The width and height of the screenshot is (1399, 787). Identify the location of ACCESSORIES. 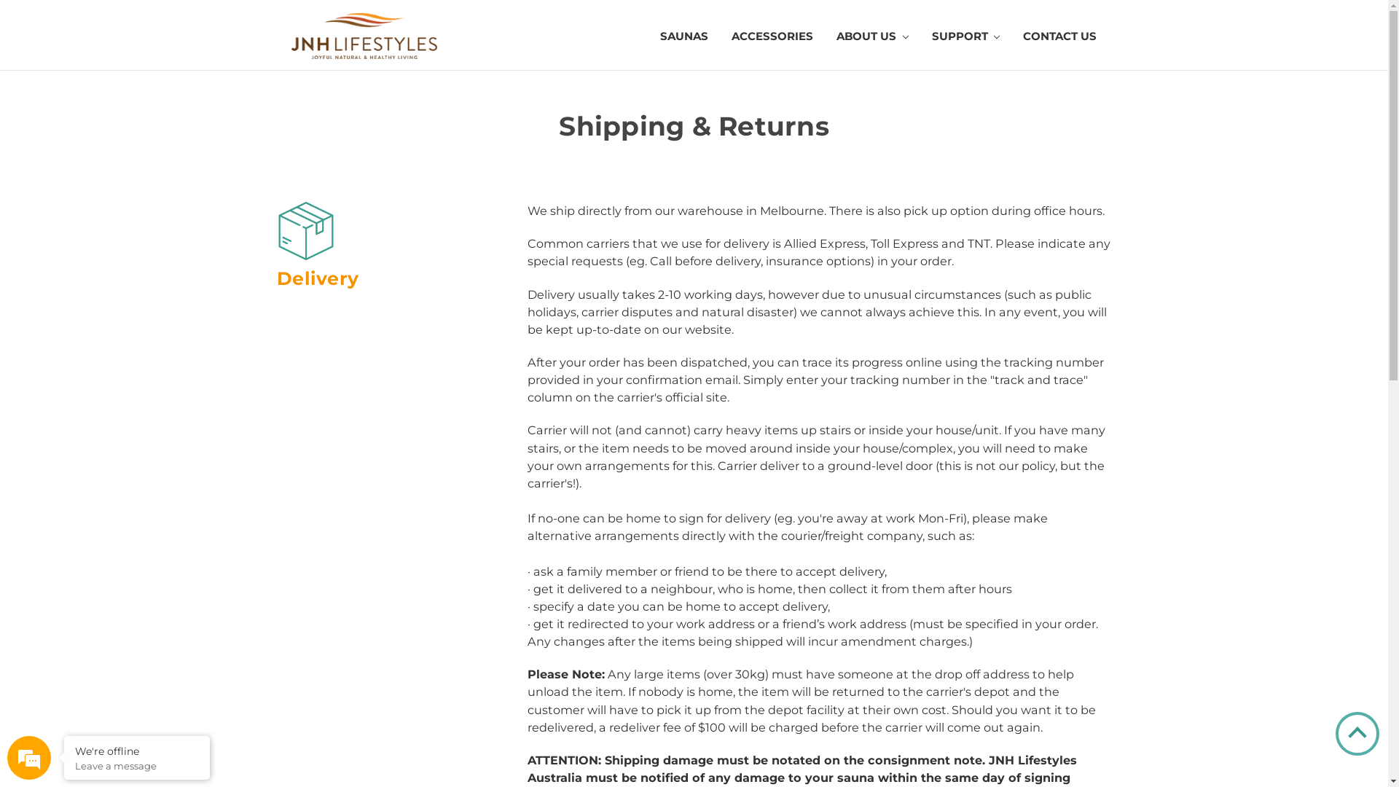
(772, 38).